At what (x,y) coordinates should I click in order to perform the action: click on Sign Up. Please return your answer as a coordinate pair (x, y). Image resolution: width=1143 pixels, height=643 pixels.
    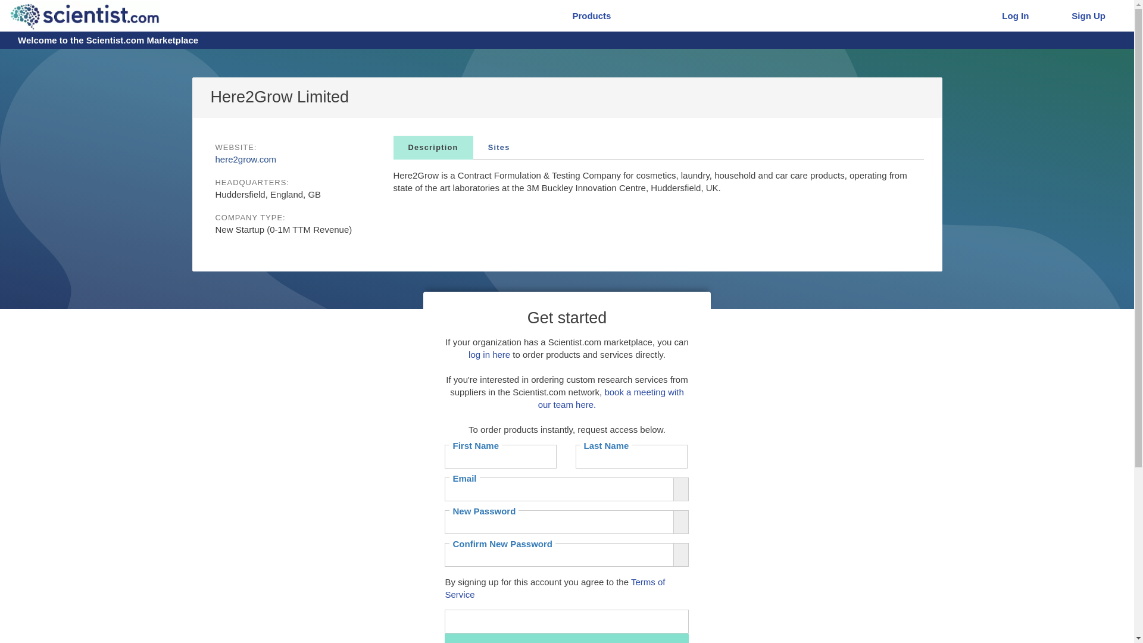
    Looking at the image, I should click on (1086, 15).